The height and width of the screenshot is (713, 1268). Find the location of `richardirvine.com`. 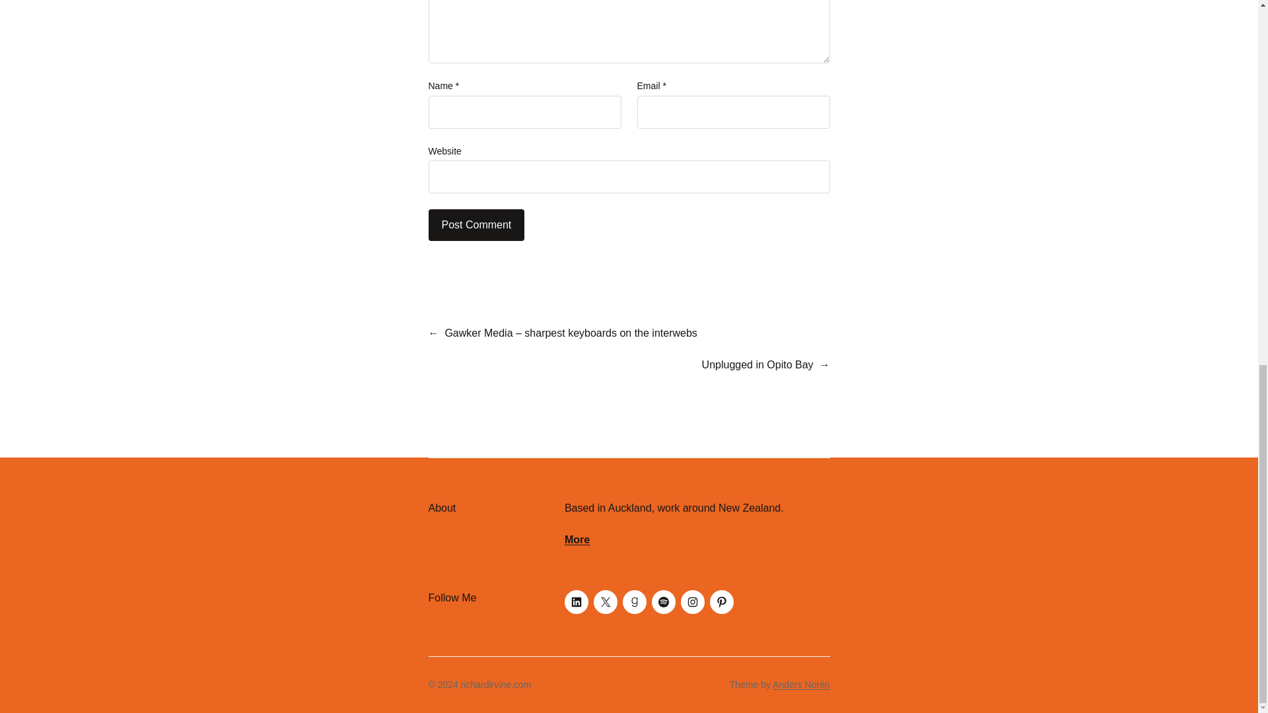

richardirvine.com is located at coordinates (496, 685).